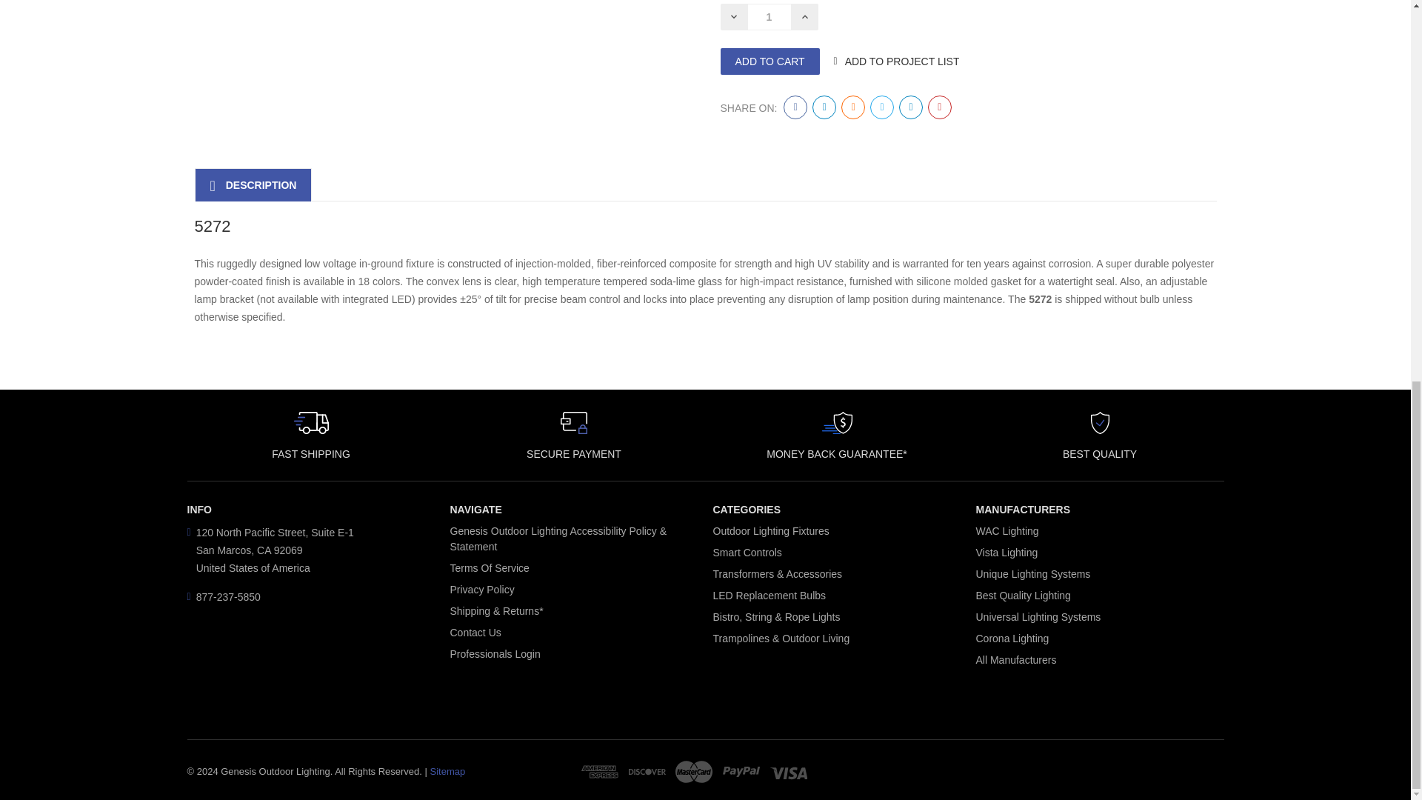  Describe the element at coordinates (769, 61) in the screenshot. I see `Add to Cart` at that location.